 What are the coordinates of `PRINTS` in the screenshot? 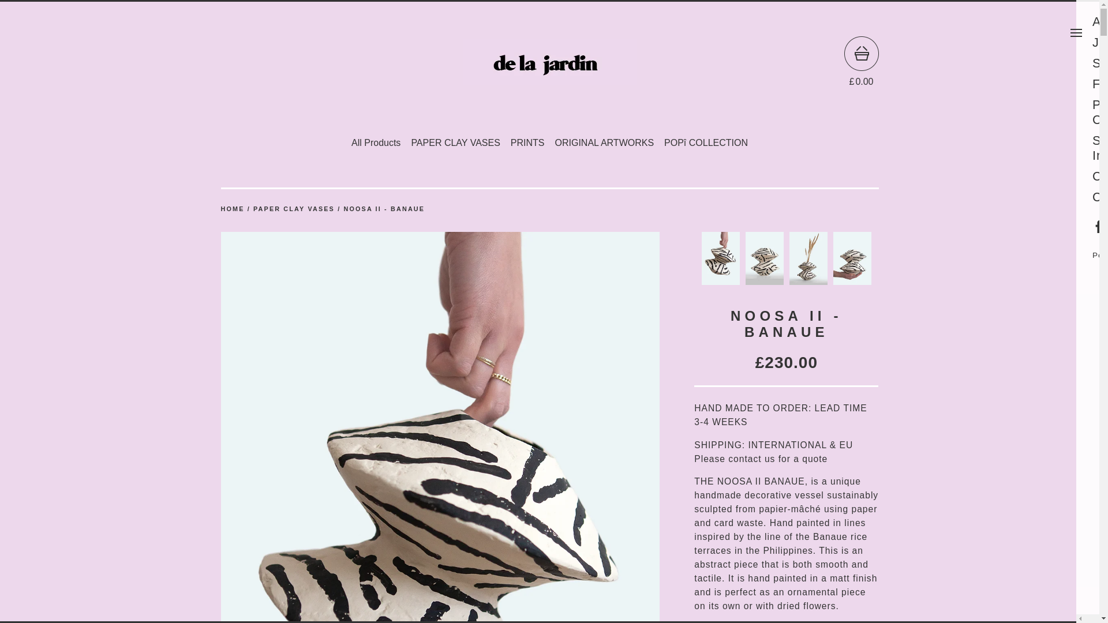 It's located at (527, 143).